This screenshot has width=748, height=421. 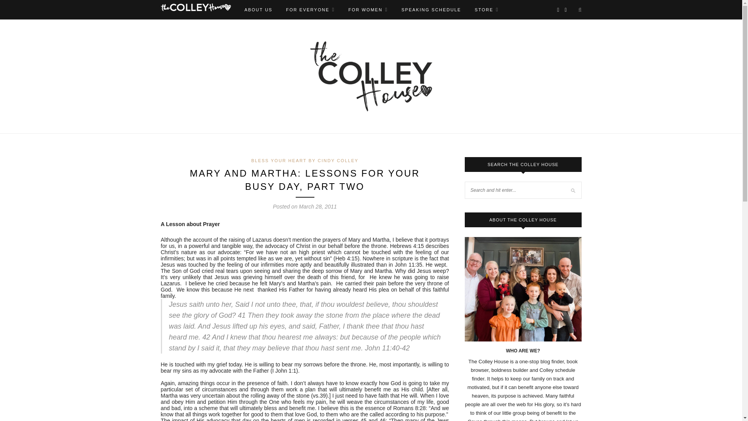 I want to click on STORE, so click(x=487, y=9).